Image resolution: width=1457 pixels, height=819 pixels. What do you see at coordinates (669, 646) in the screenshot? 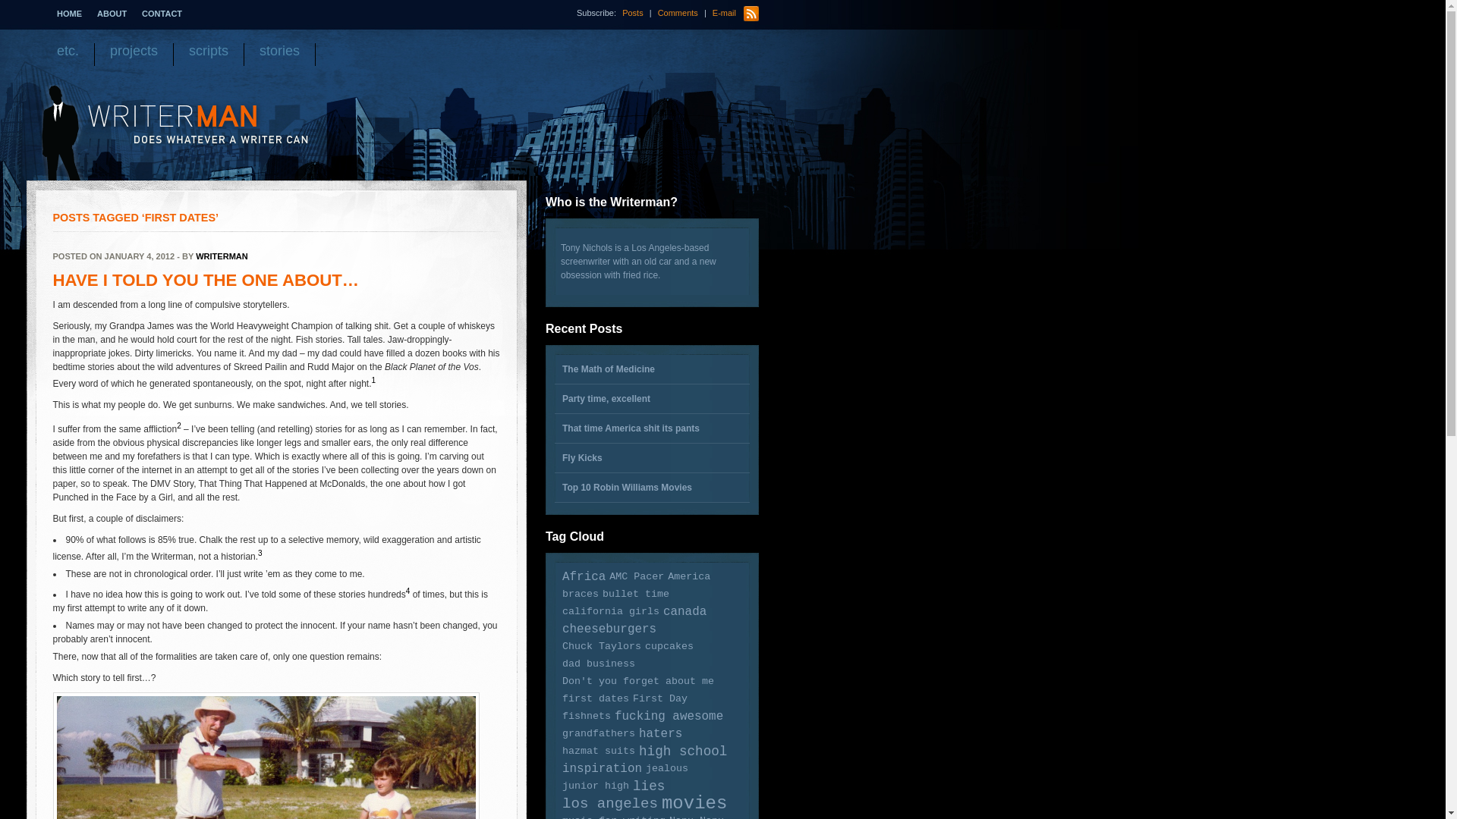
I see `cupcakes` at bounding box center [669, 646].